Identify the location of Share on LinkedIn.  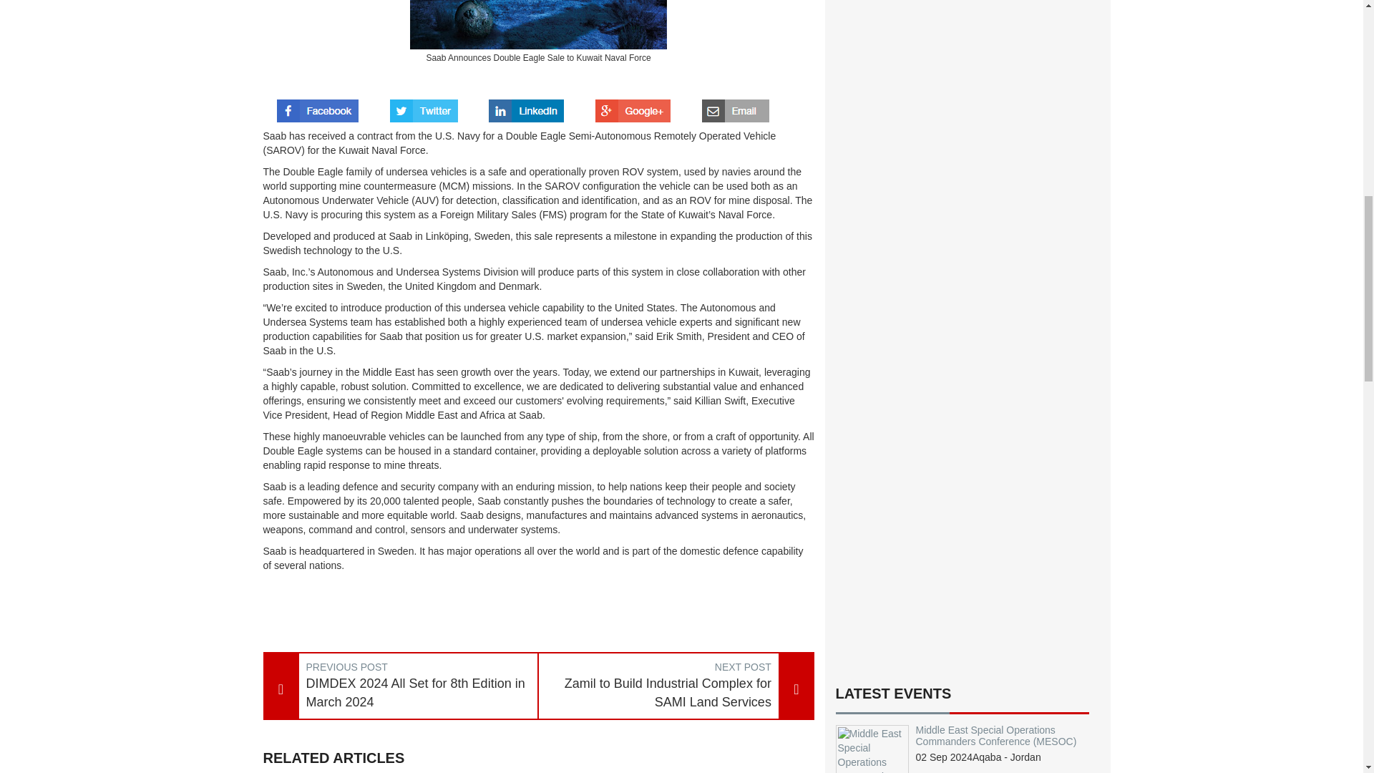
(526, 106).